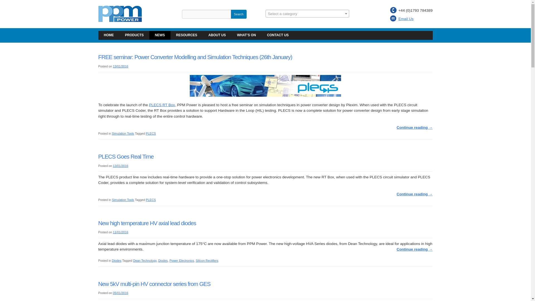 The image size is (535, 301). I want to click on ABOUT US, so click(217, 35).